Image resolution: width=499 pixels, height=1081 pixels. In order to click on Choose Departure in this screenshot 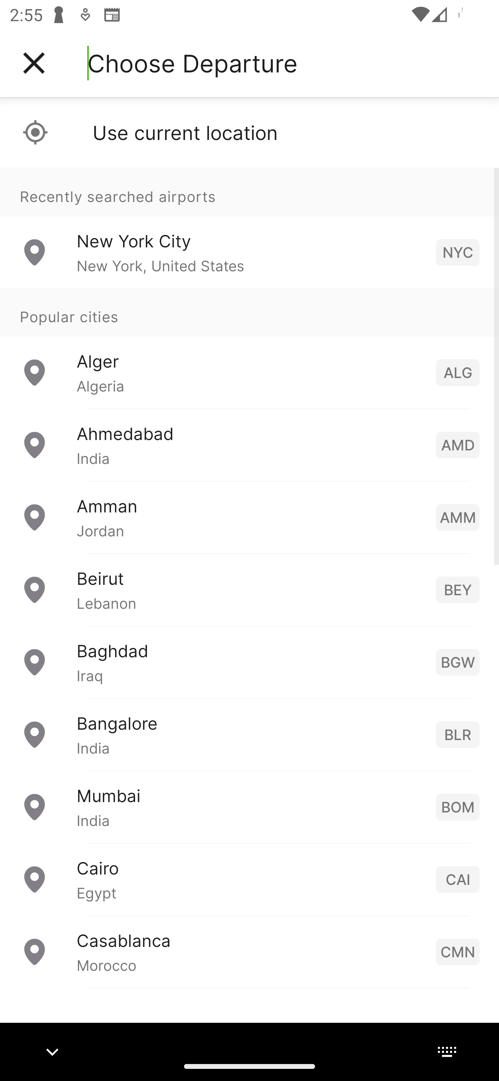, I will do `click(192, 63)`.